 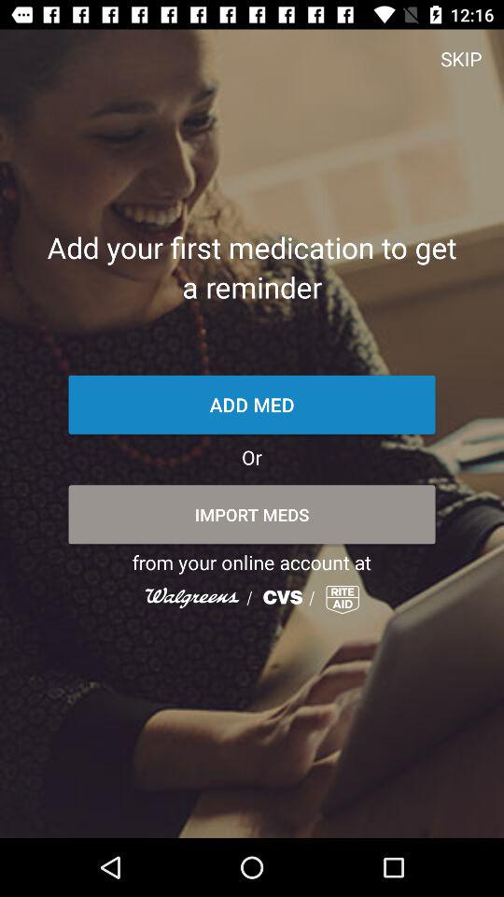 I want to click on open item above from your online, so click(x=252, y=514).